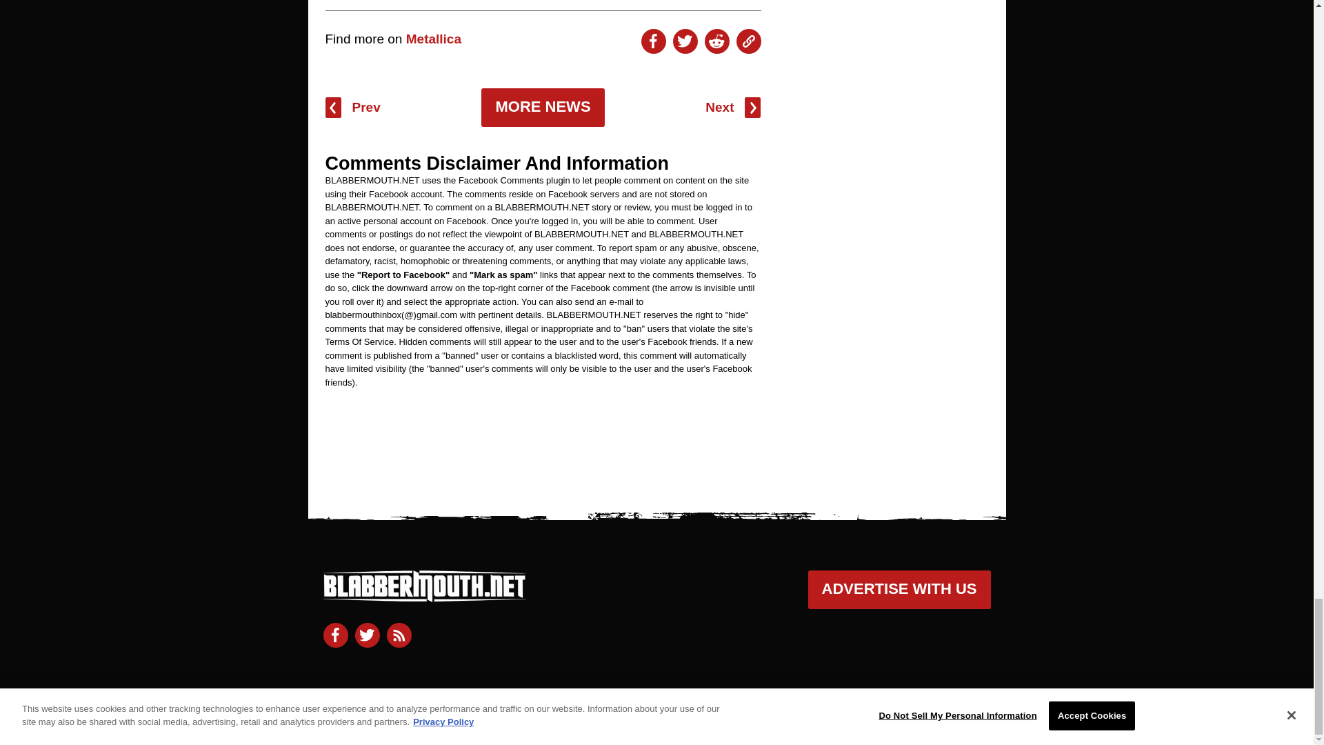 The image size is (1324, 745). I want to click on Share On Twitter, so click(685, 41).